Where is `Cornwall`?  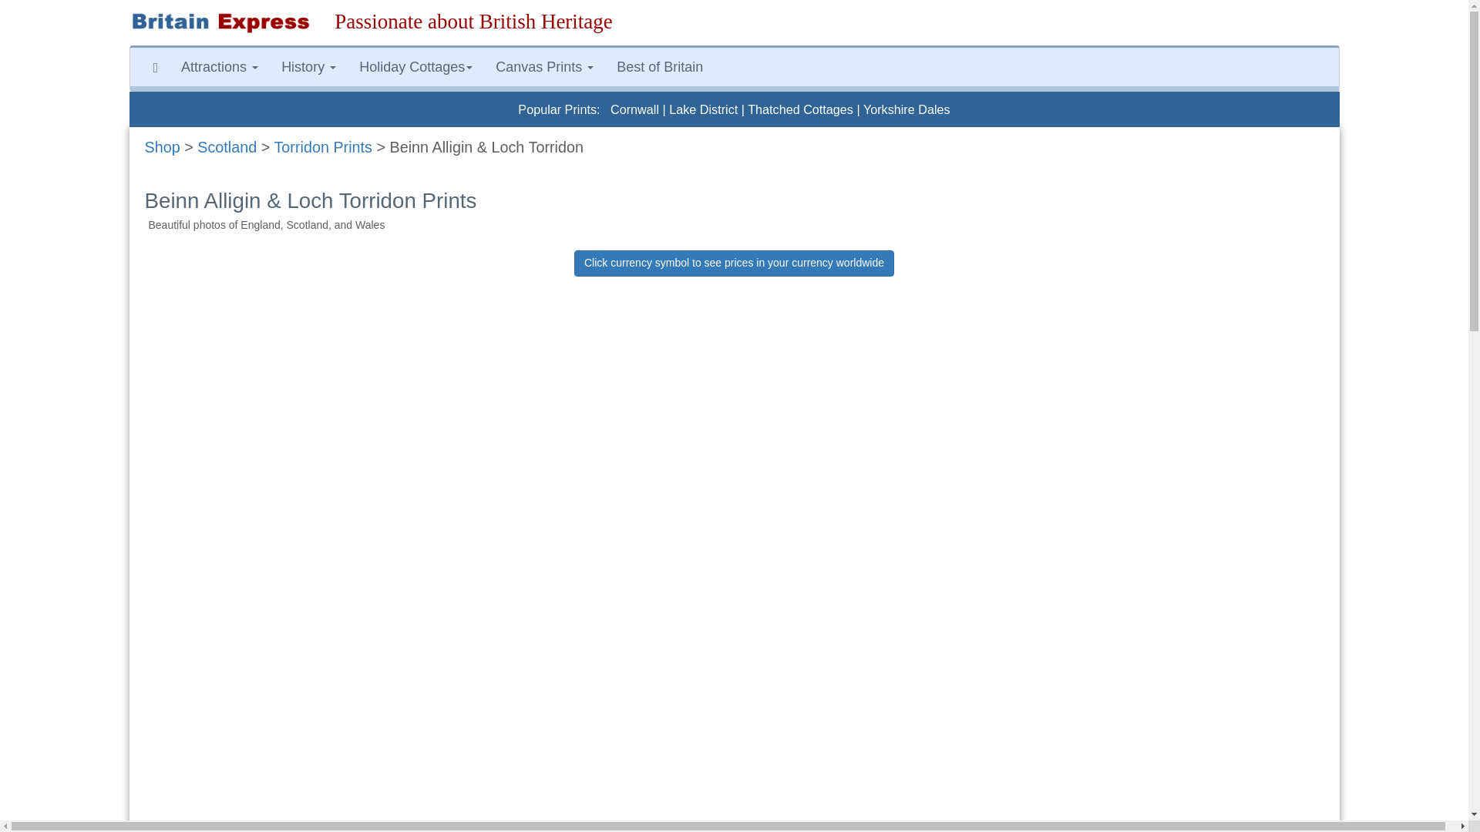 Cornwall is located at coordinates (634, 109).